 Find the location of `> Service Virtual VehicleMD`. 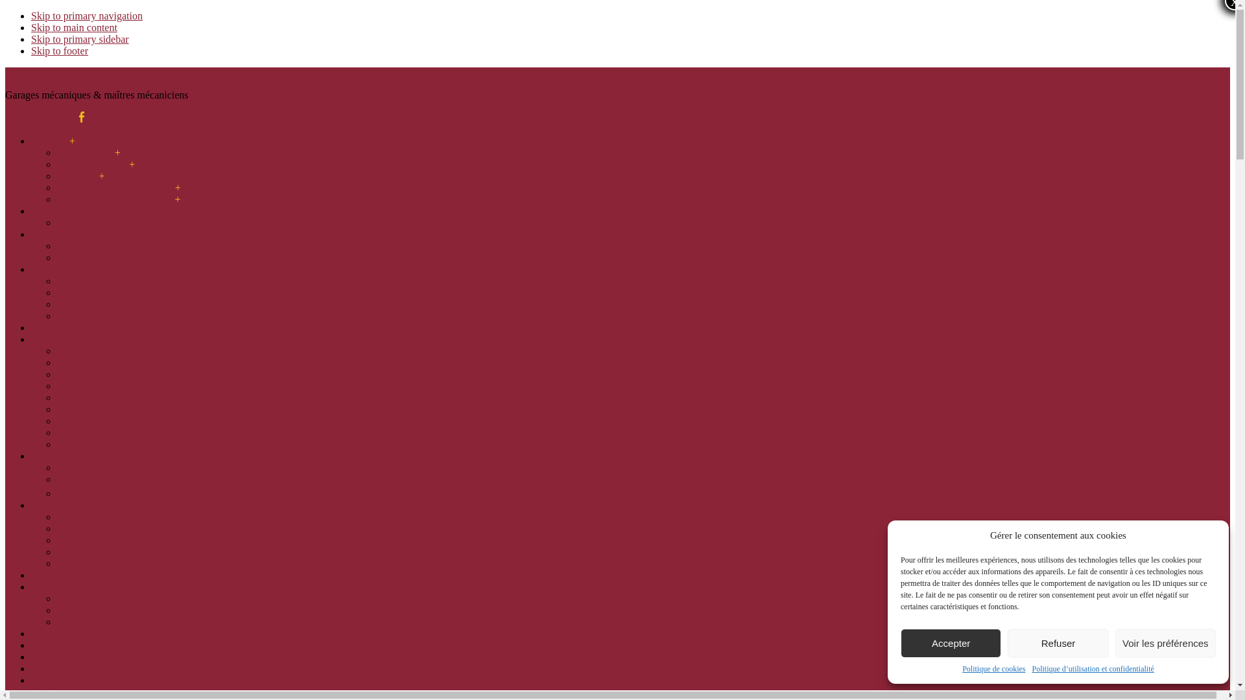

> Service Virtual VehicleMD is located at coordinates (116, 493).